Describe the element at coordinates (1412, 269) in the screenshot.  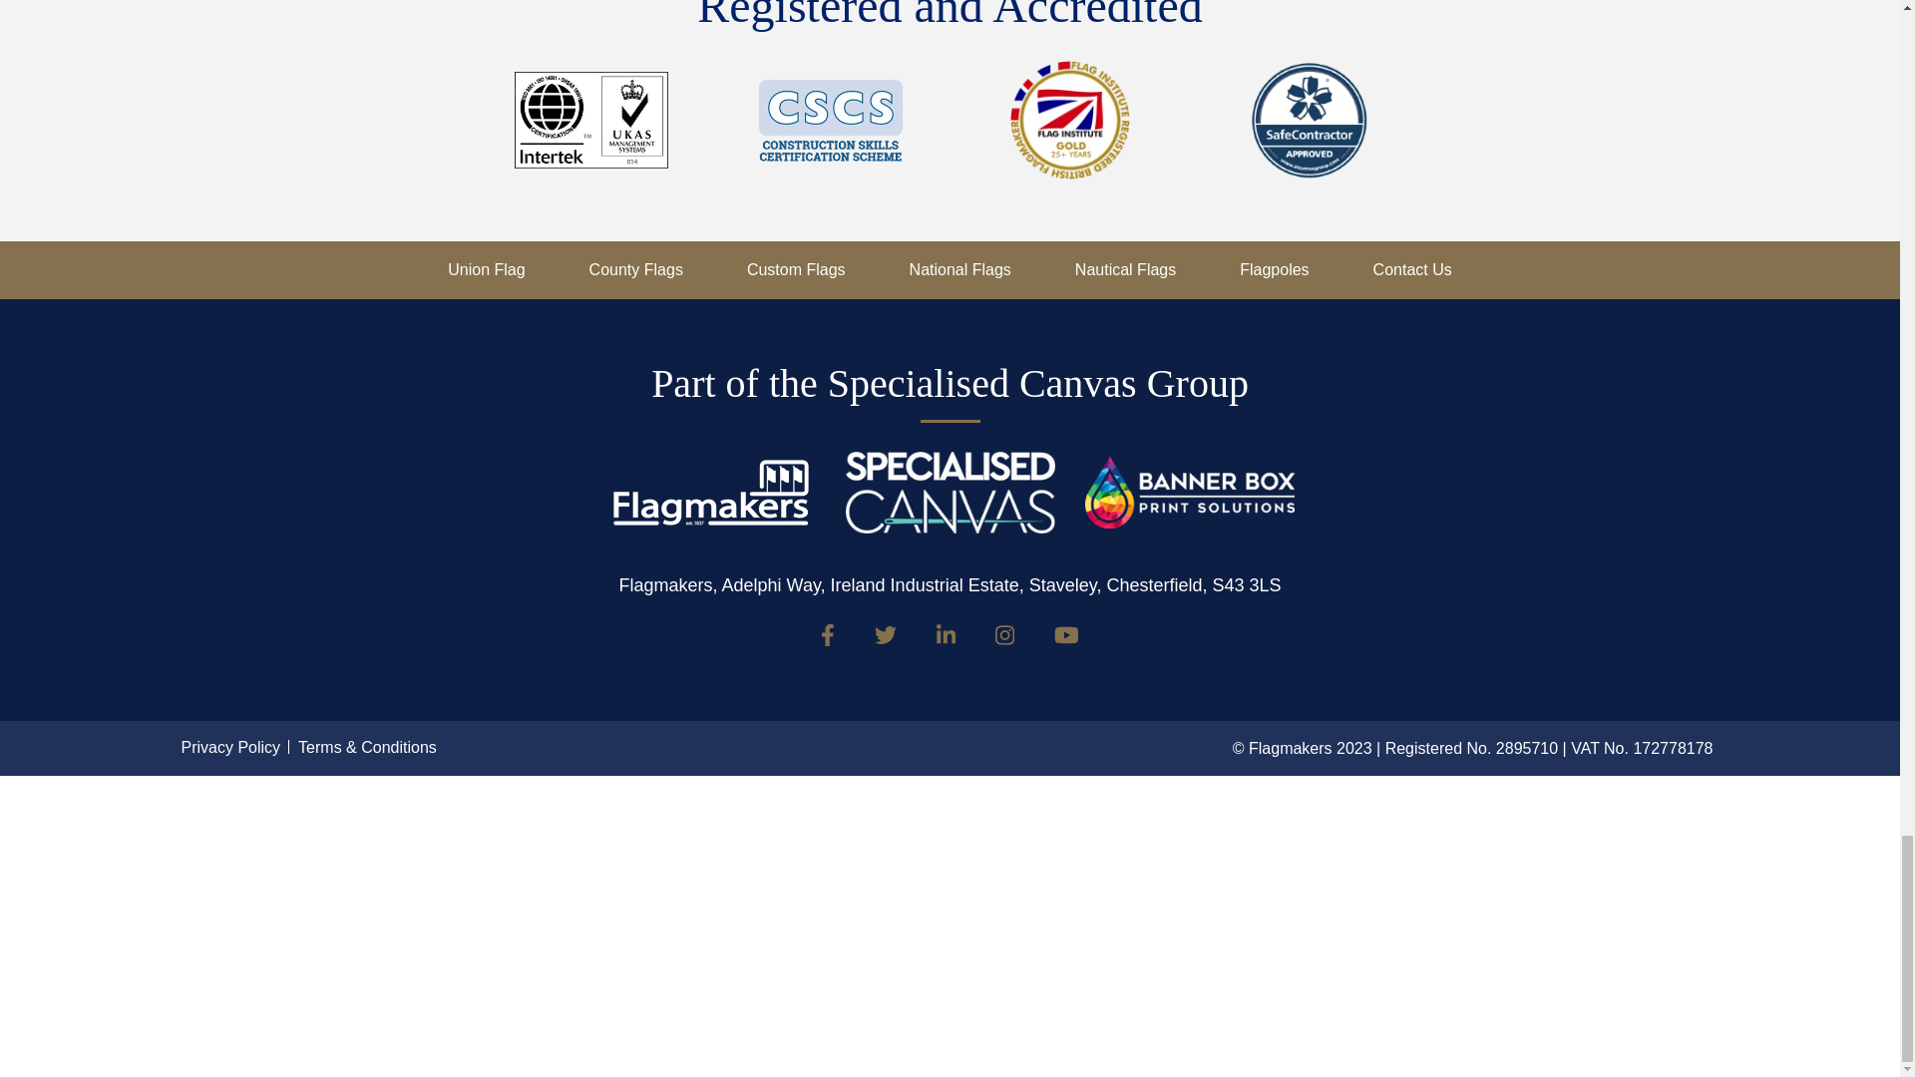
I see `Contact Us` at that location.